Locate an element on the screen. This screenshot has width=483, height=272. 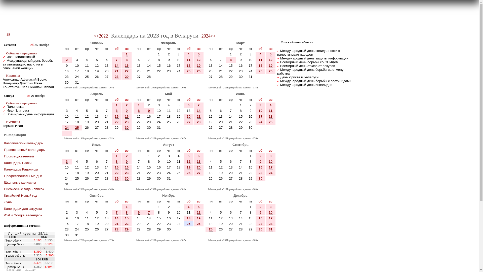
19 is located at coordinates (179, 116).